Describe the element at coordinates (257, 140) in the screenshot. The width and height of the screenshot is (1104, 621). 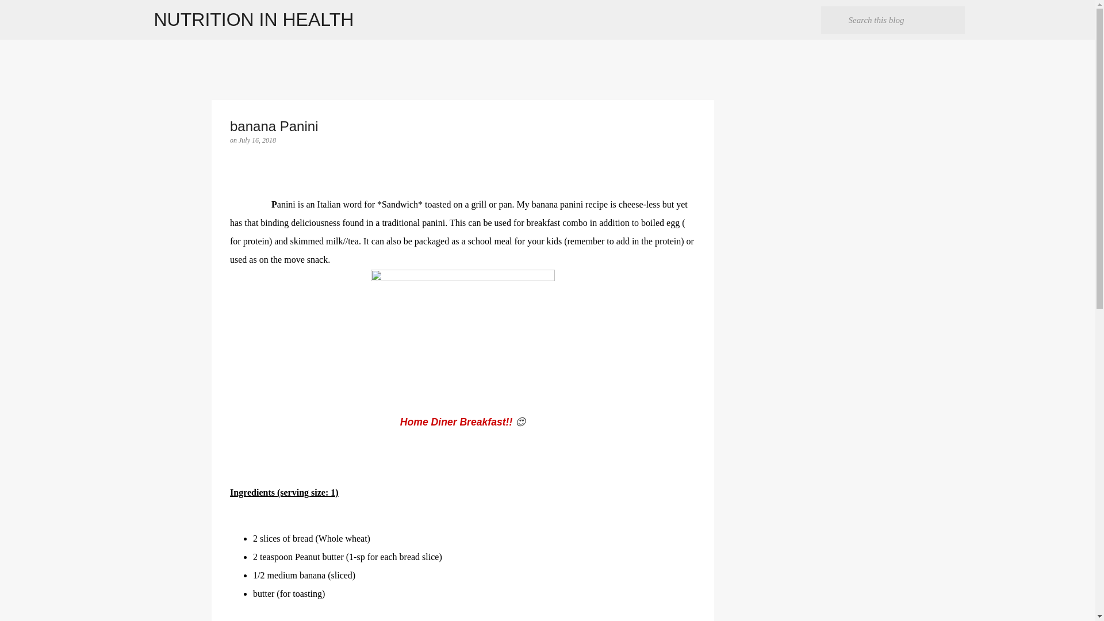
I see `July 16, 2018` at that location.